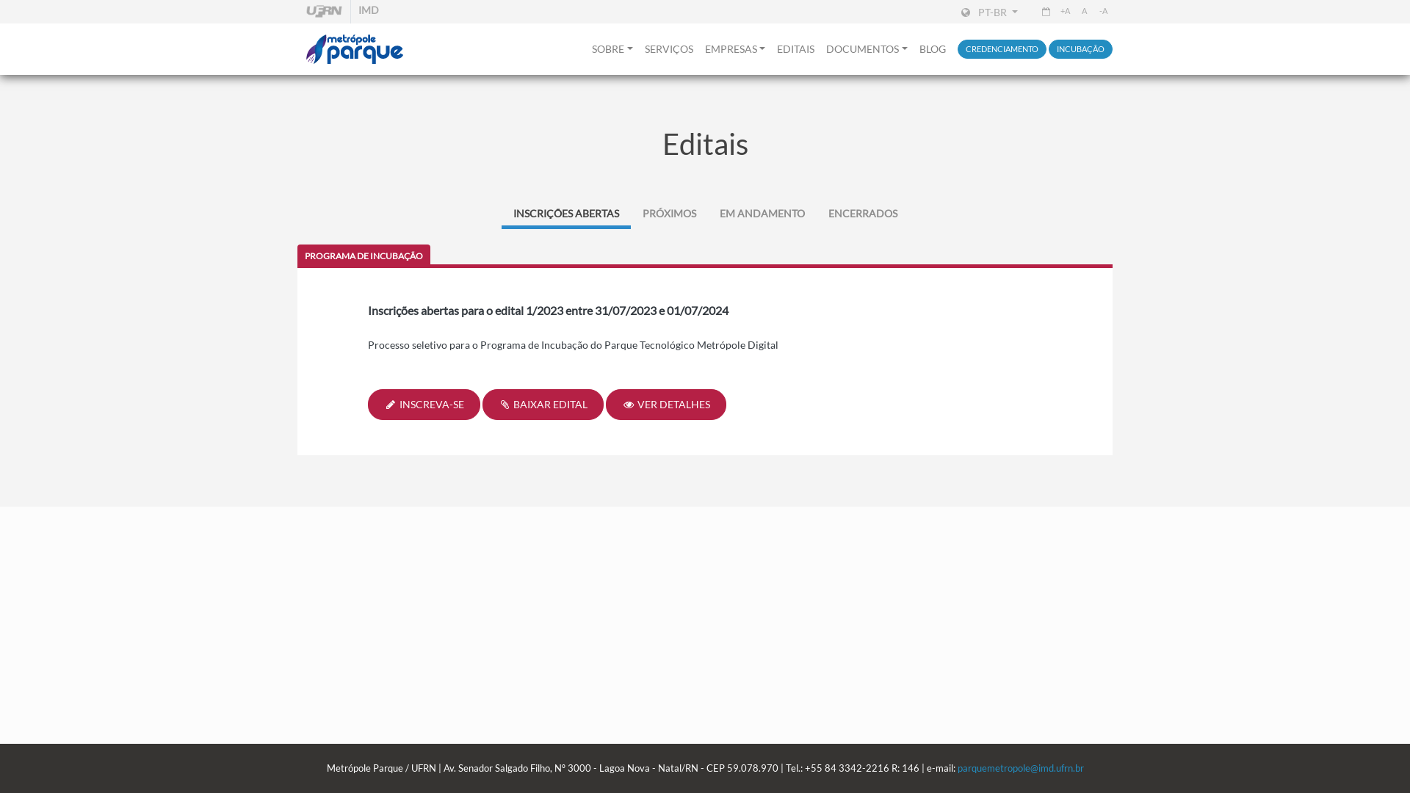  What do you see at coordinates (666, 405) in the screenshot?
I see `VER DETALHES` at bounding box center [666, 405].